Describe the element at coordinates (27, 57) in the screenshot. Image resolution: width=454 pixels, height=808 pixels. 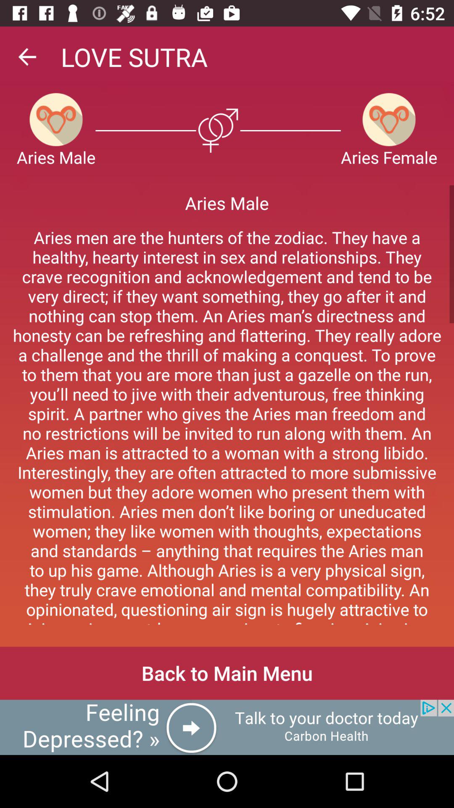
I see `click to back arrow` at that location.